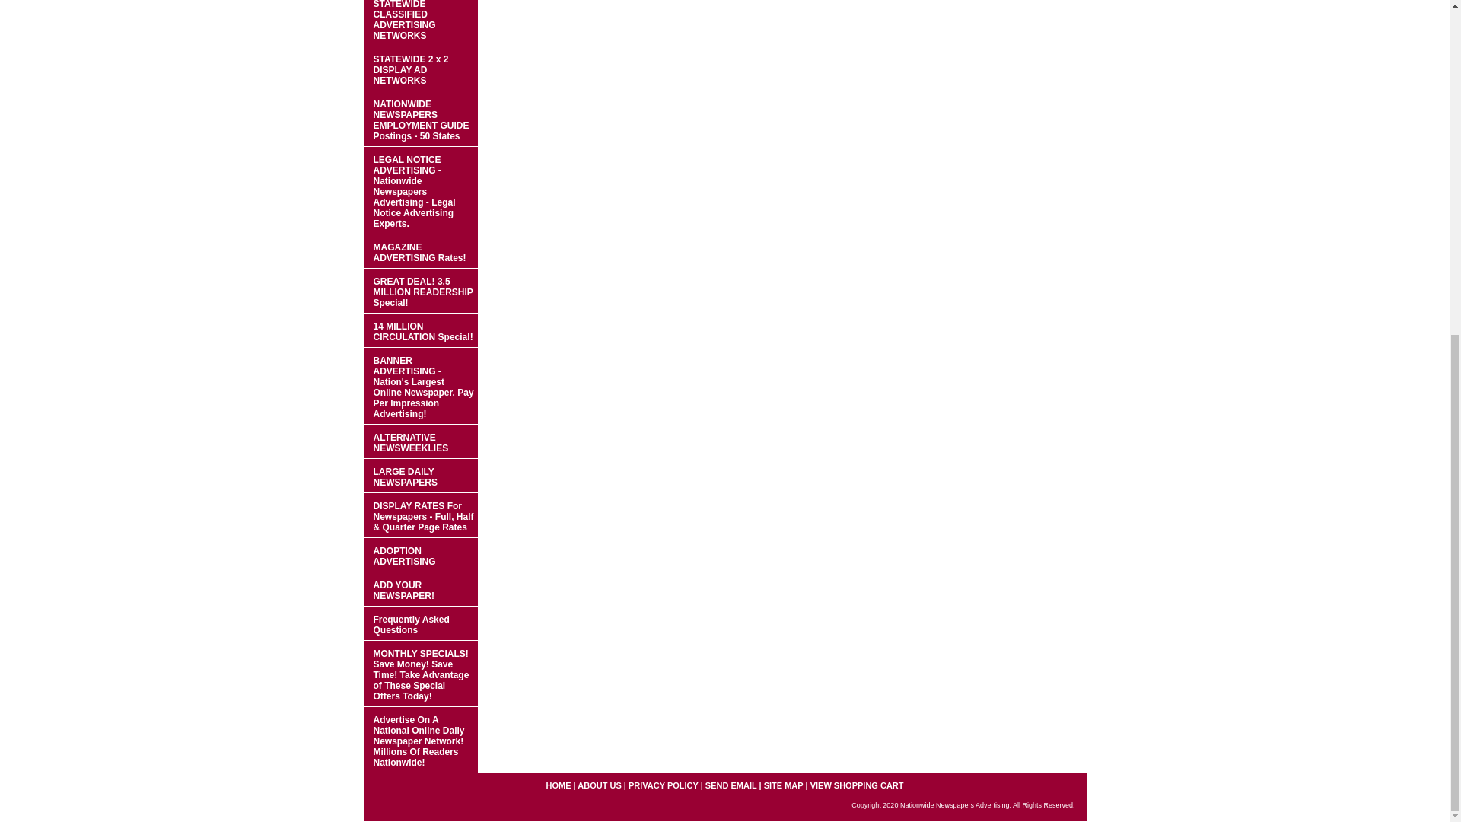 This screenshot has height=822, width=1461. What do you see at coordinates (420, 291) in the screenshot?
I see `GREAT DEAL!  3.5 MILLION READERSHIP Special!` at bounding box center [420, 291].